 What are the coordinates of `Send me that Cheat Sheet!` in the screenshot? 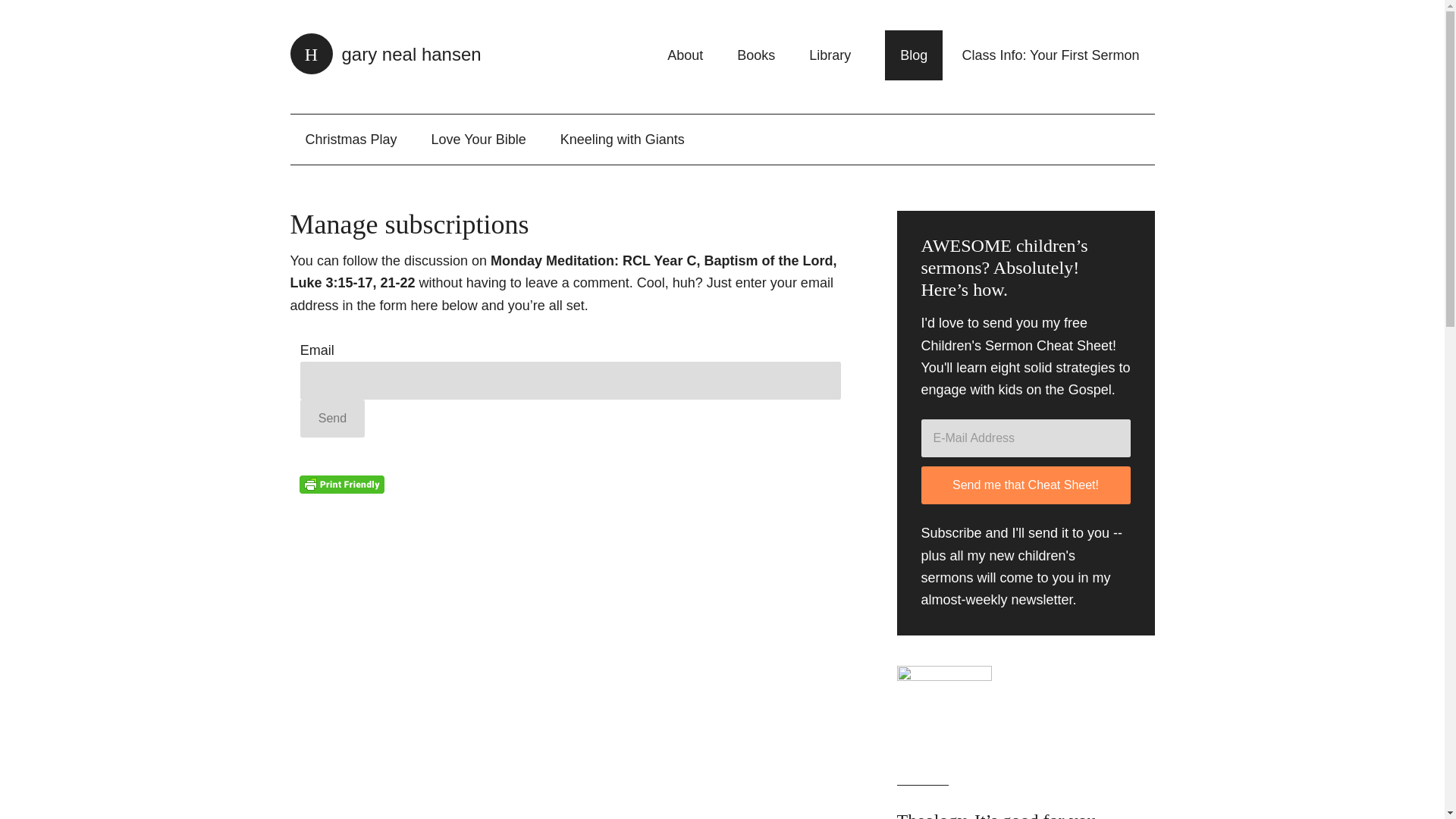 It's located at (1025, 485).